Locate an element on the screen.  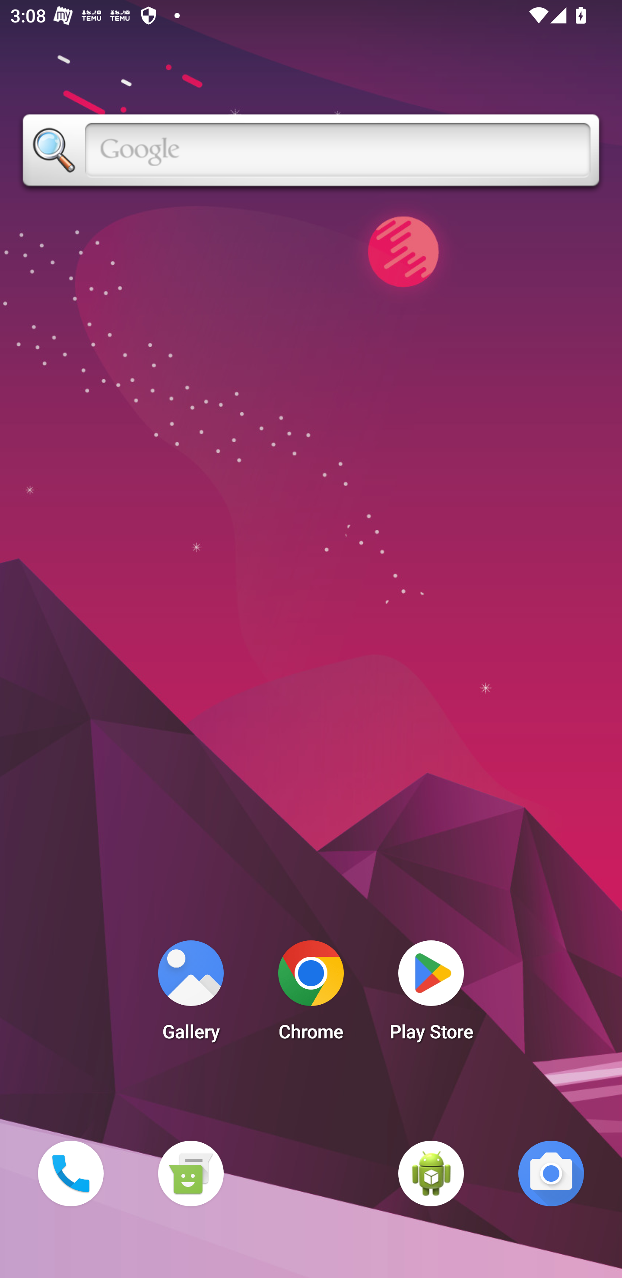
Messaging is located at coordinates (190, 1173).